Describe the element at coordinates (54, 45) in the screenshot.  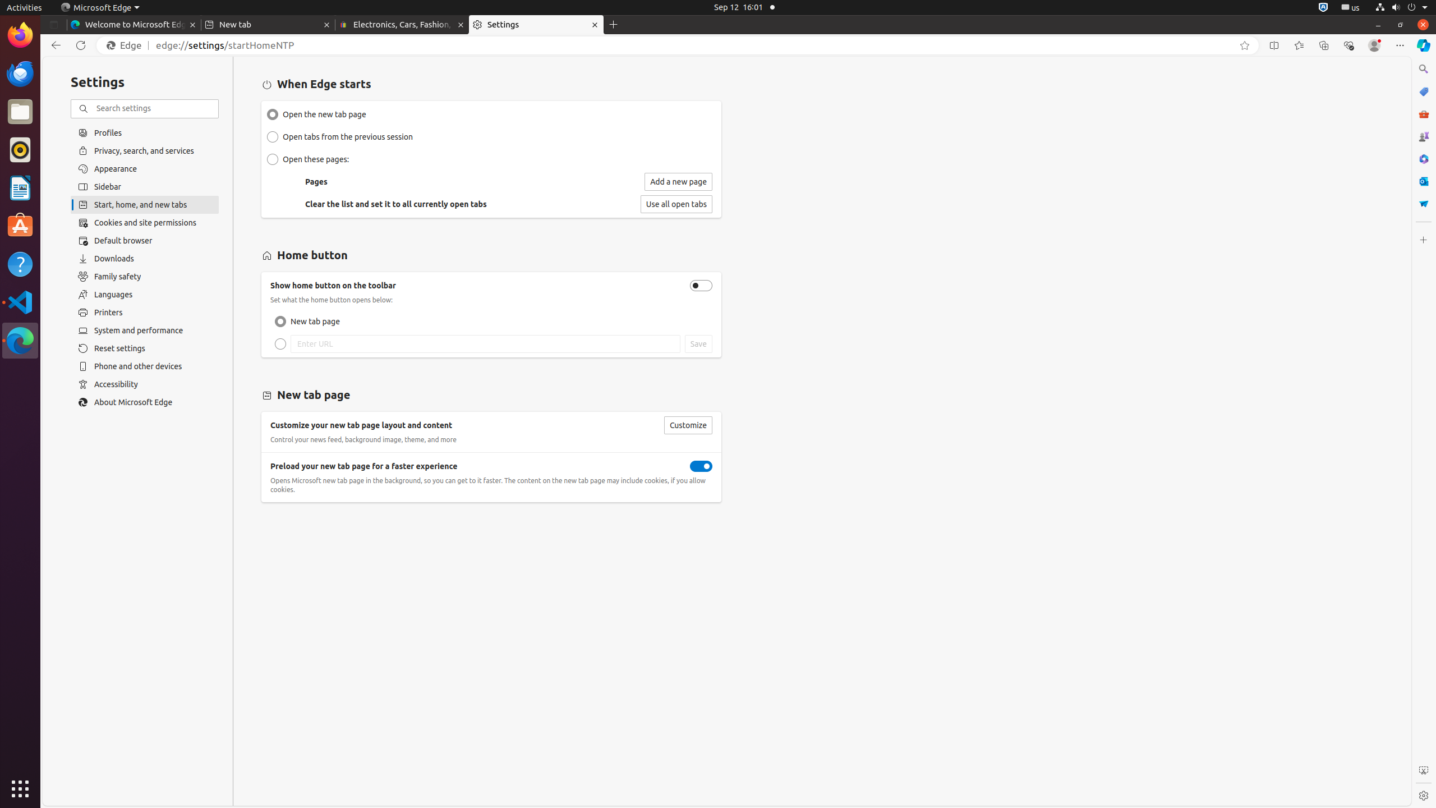
I see `Back` at that location.